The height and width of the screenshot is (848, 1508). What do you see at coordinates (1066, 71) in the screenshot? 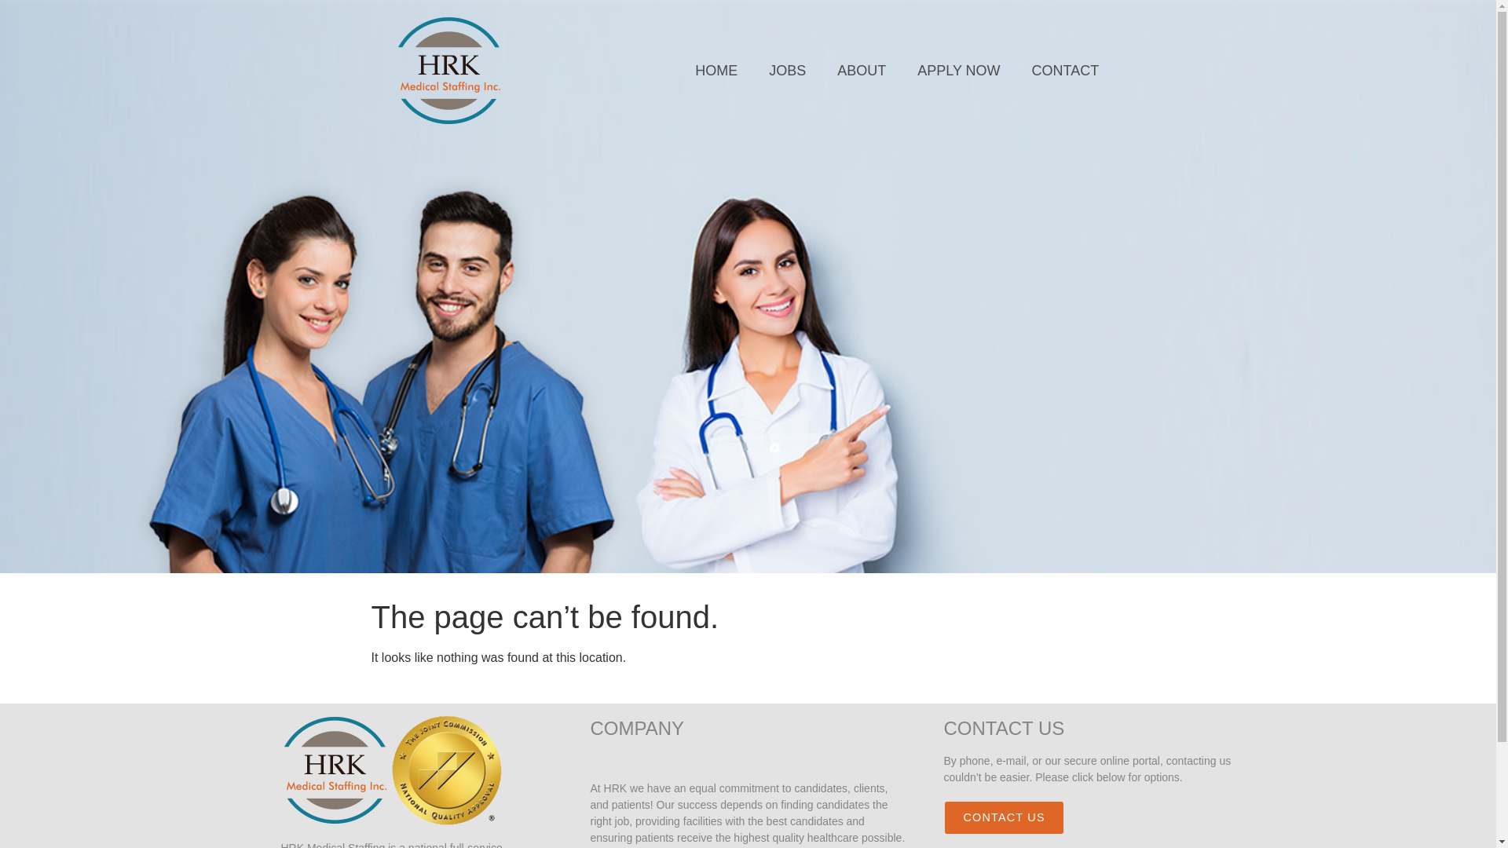
I see `CONTACT` at bounding box center [1066, 71].